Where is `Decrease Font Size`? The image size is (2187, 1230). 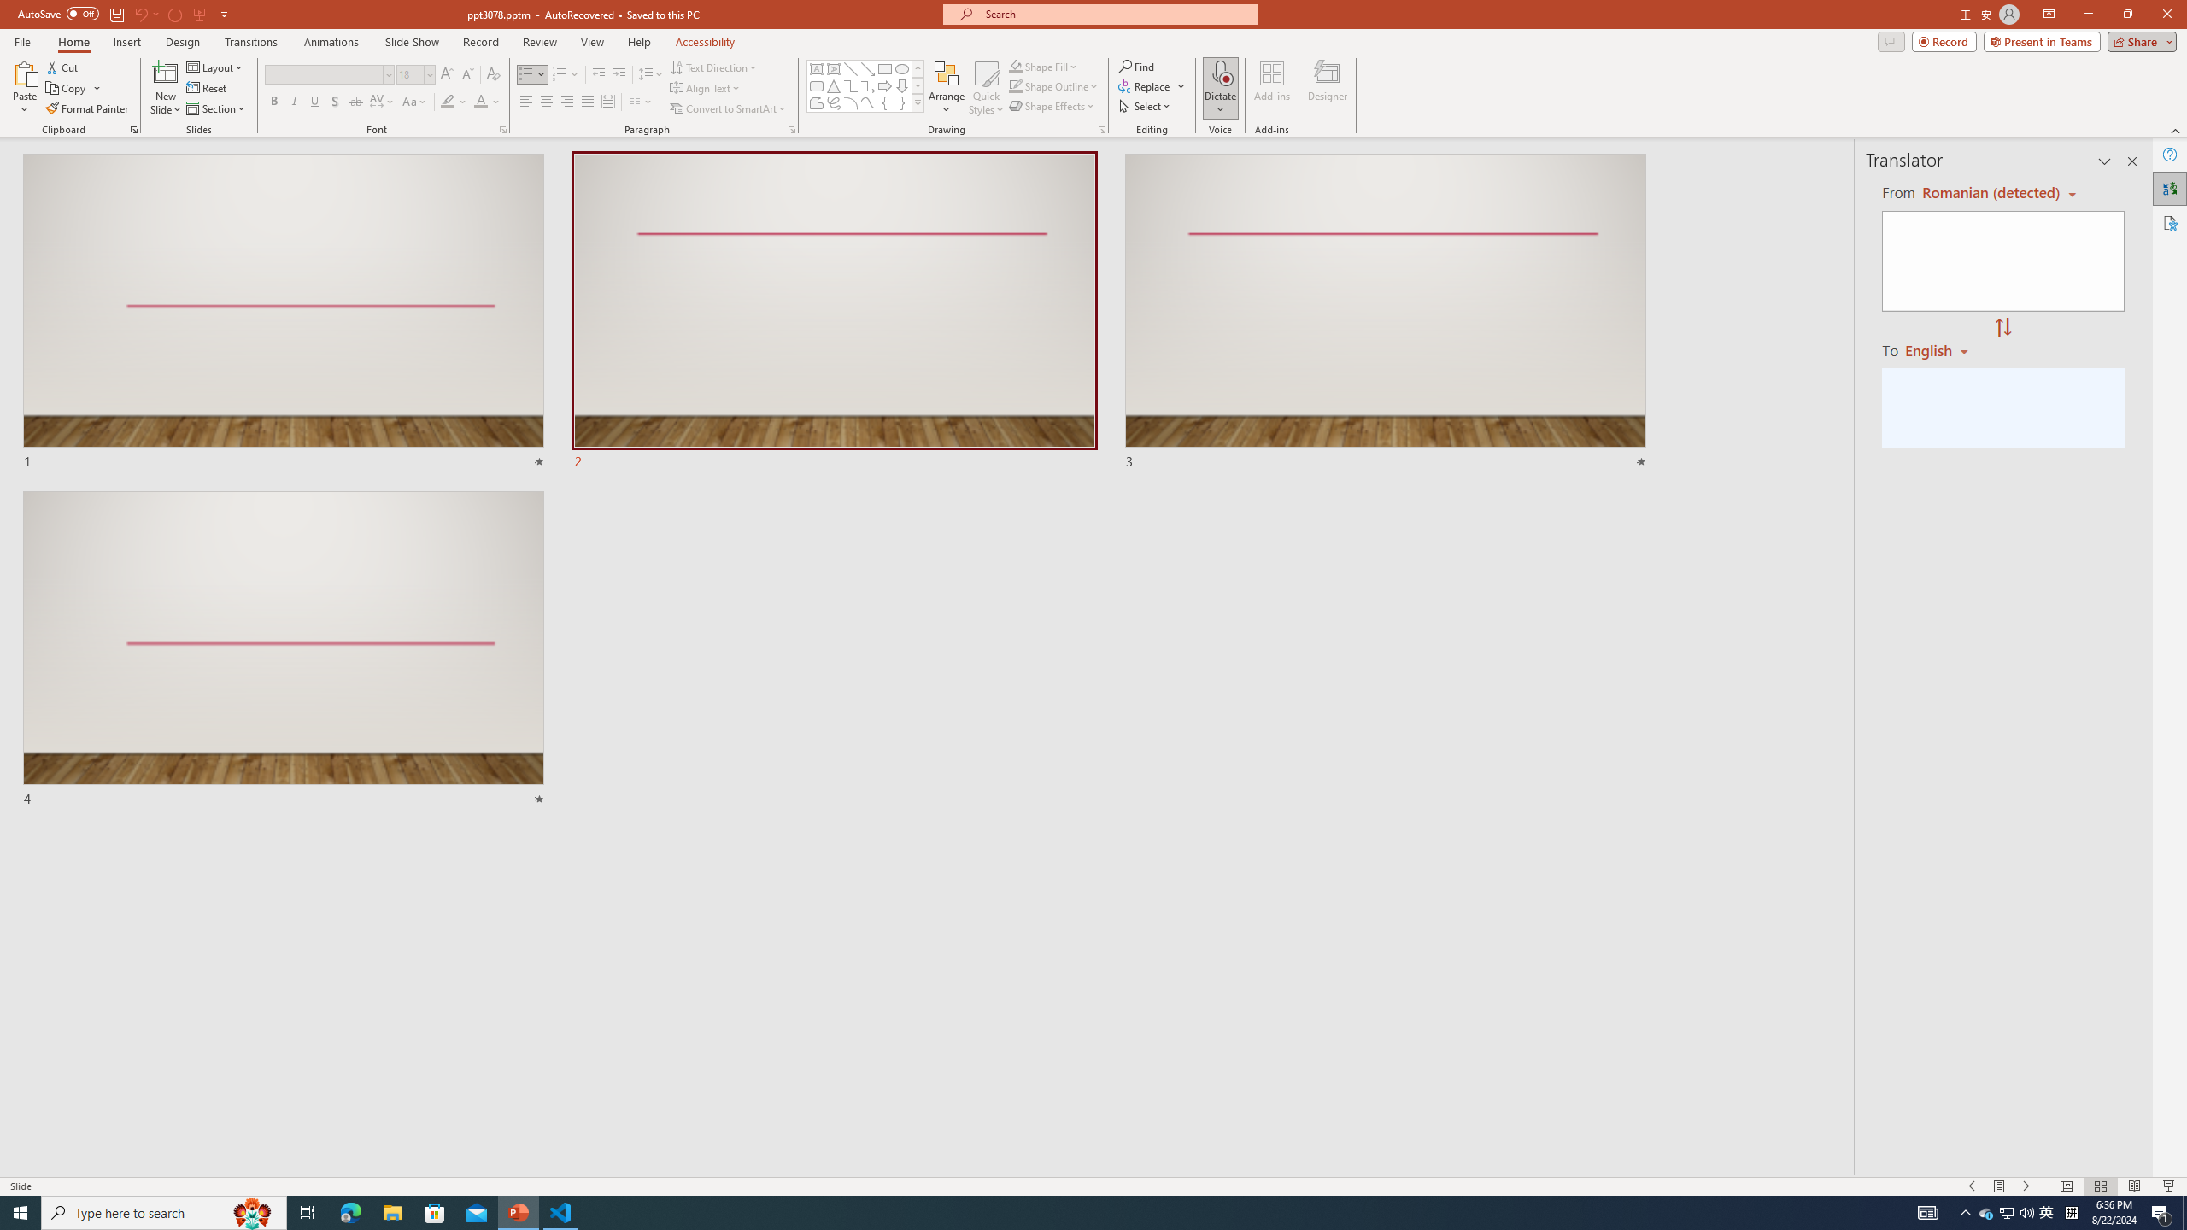
Decrease Font Size is located at coordinates (466, 75).